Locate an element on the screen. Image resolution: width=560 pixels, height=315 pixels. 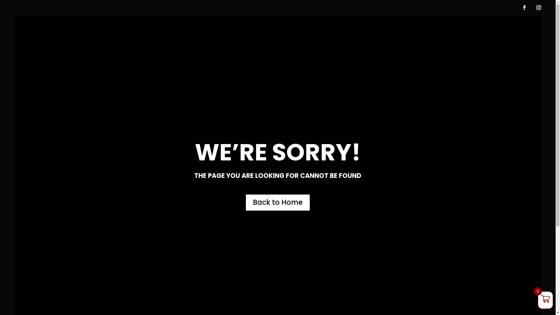
Back to Home is located at coordinates (278, 202).